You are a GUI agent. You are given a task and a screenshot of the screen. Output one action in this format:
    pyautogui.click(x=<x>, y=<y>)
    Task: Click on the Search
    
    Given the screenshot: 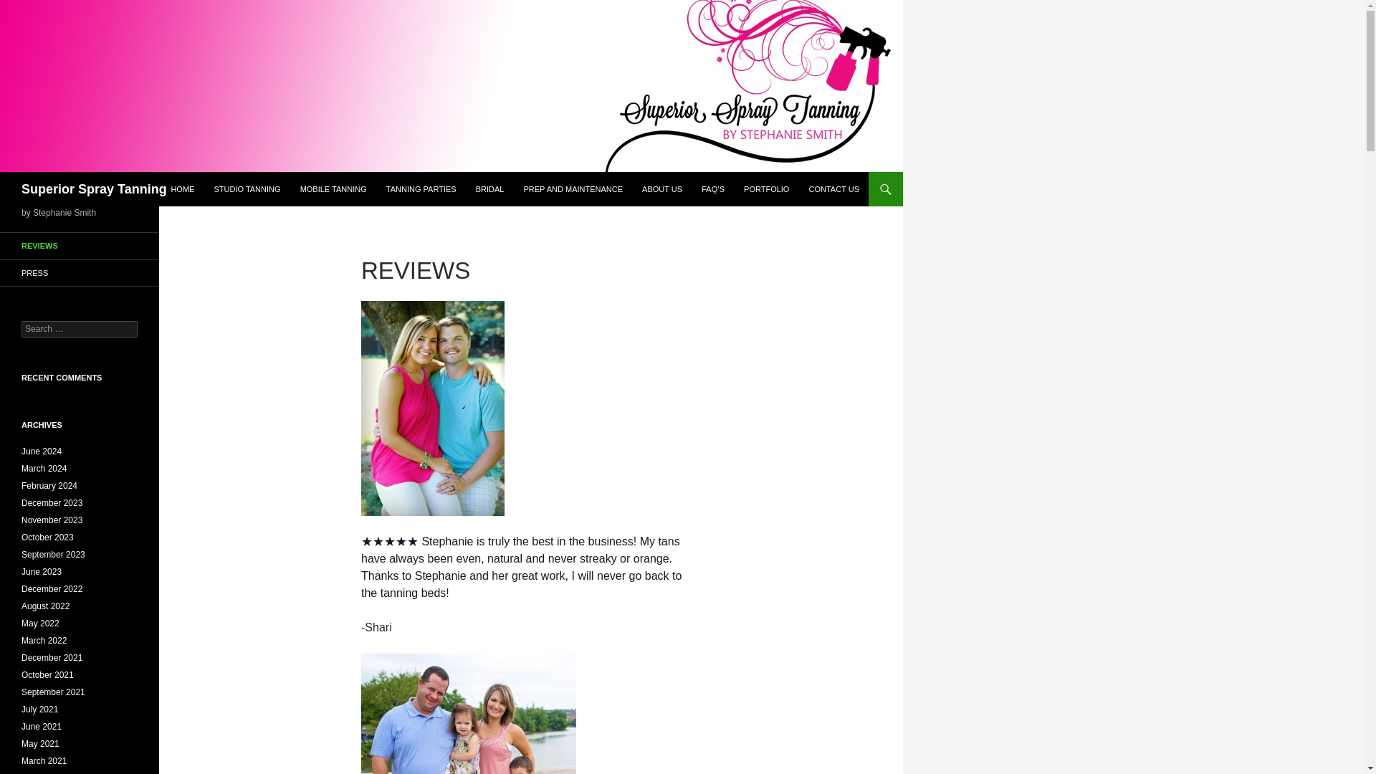 What is the action you would take?
    pyautogui.click(x=29, y=8)
    